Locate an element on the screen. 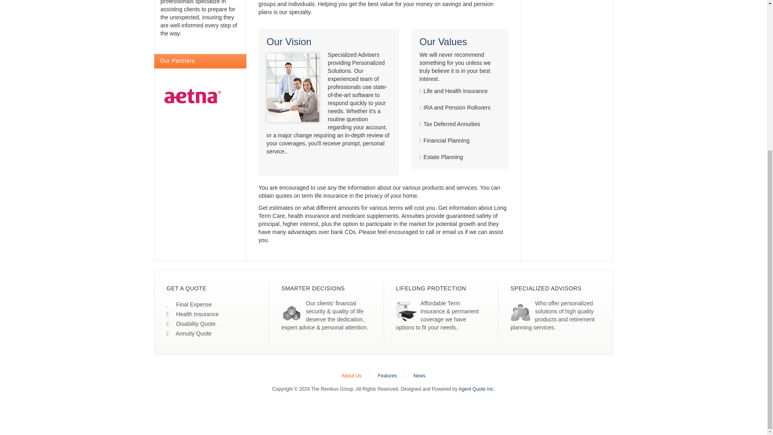 This screenshot has height=435, width=773. Annuity Quote is located at coordinates (189, 333).